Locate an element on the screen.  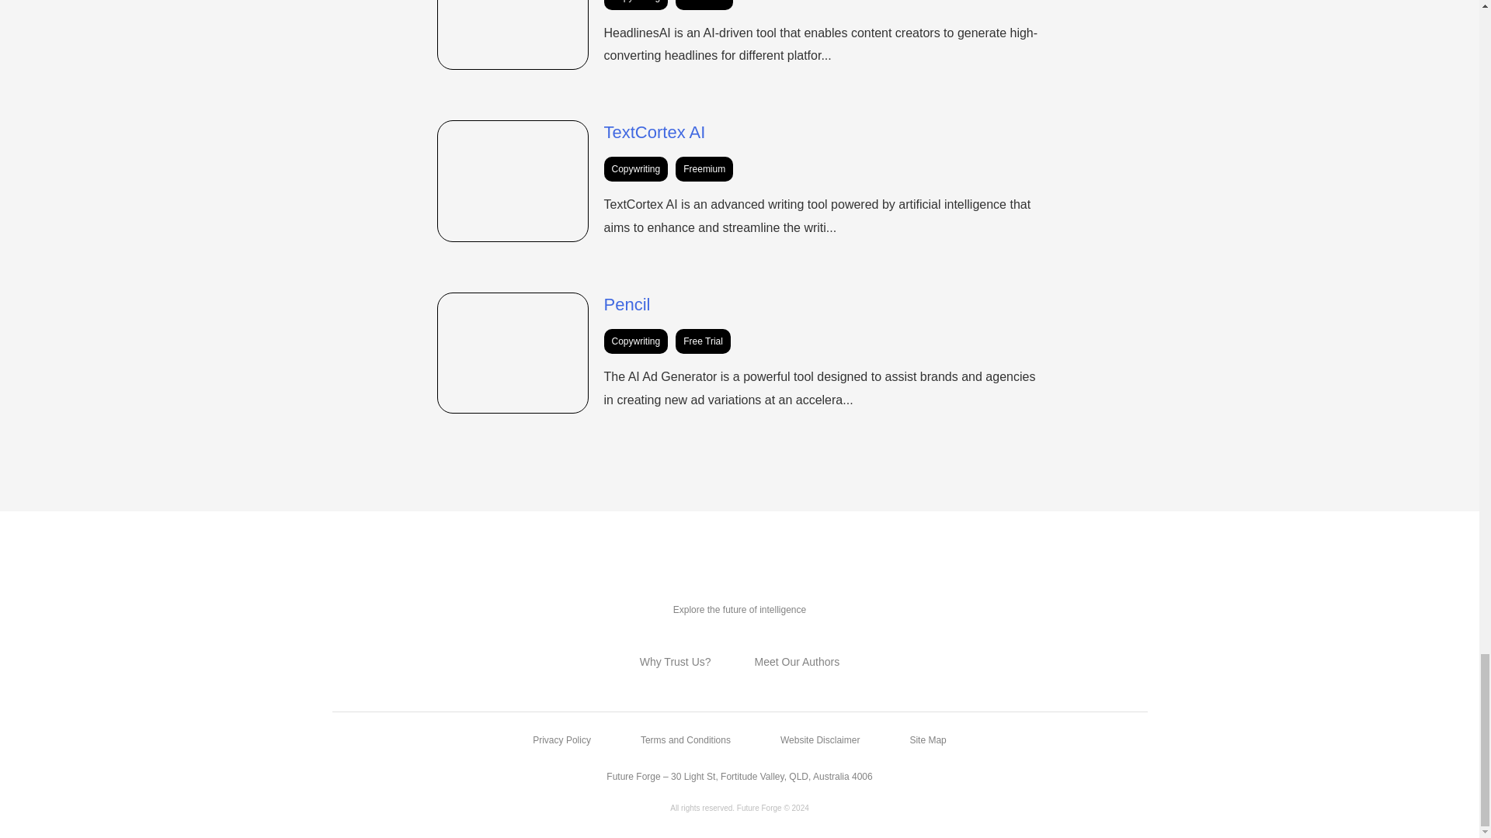
Terms and Conditions is located at coordinates (685, 740).